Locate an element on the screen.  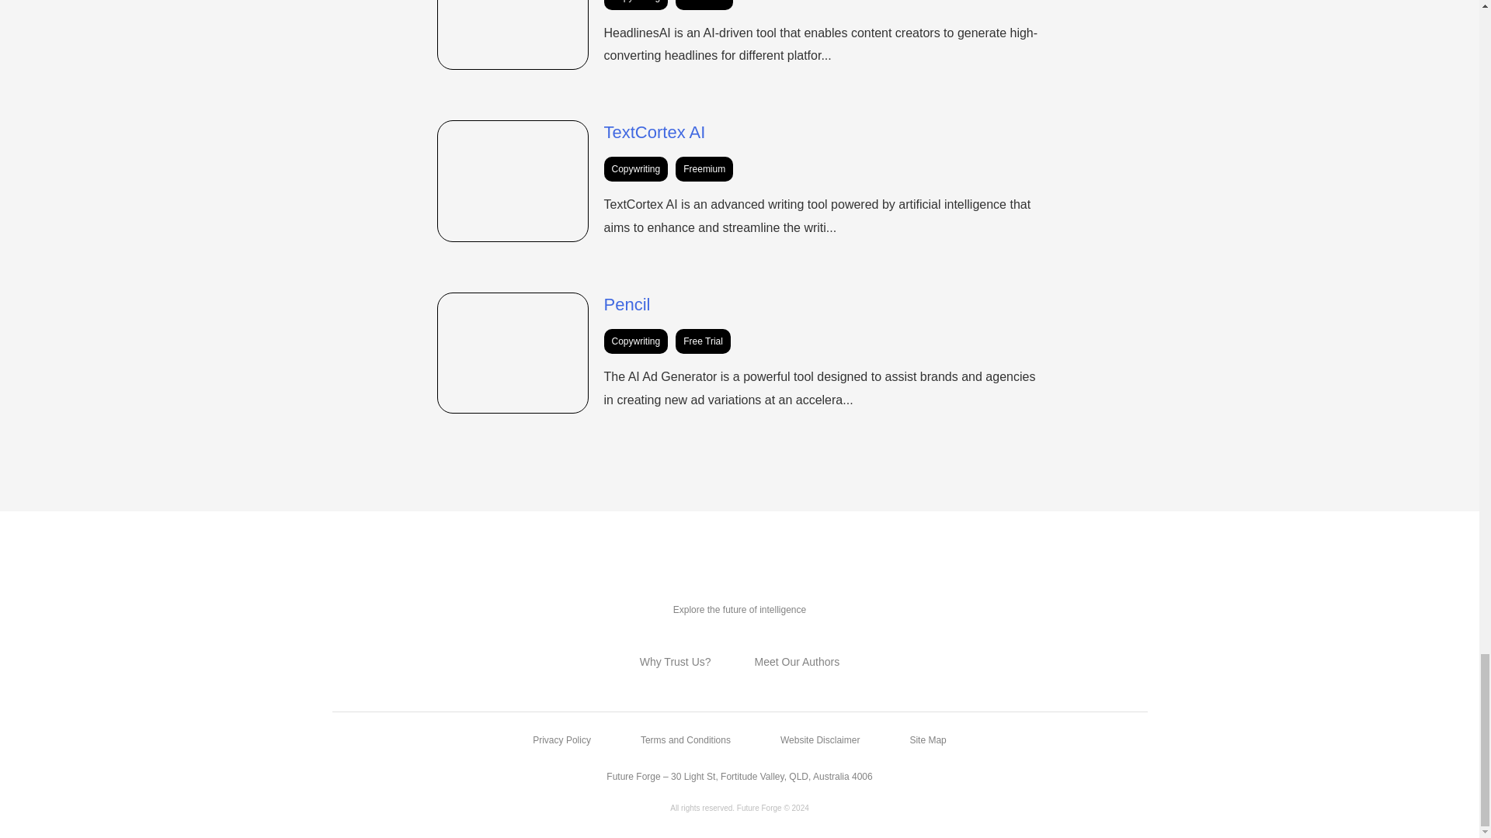
Terms and Conditions is located at coordinates (685, 740).